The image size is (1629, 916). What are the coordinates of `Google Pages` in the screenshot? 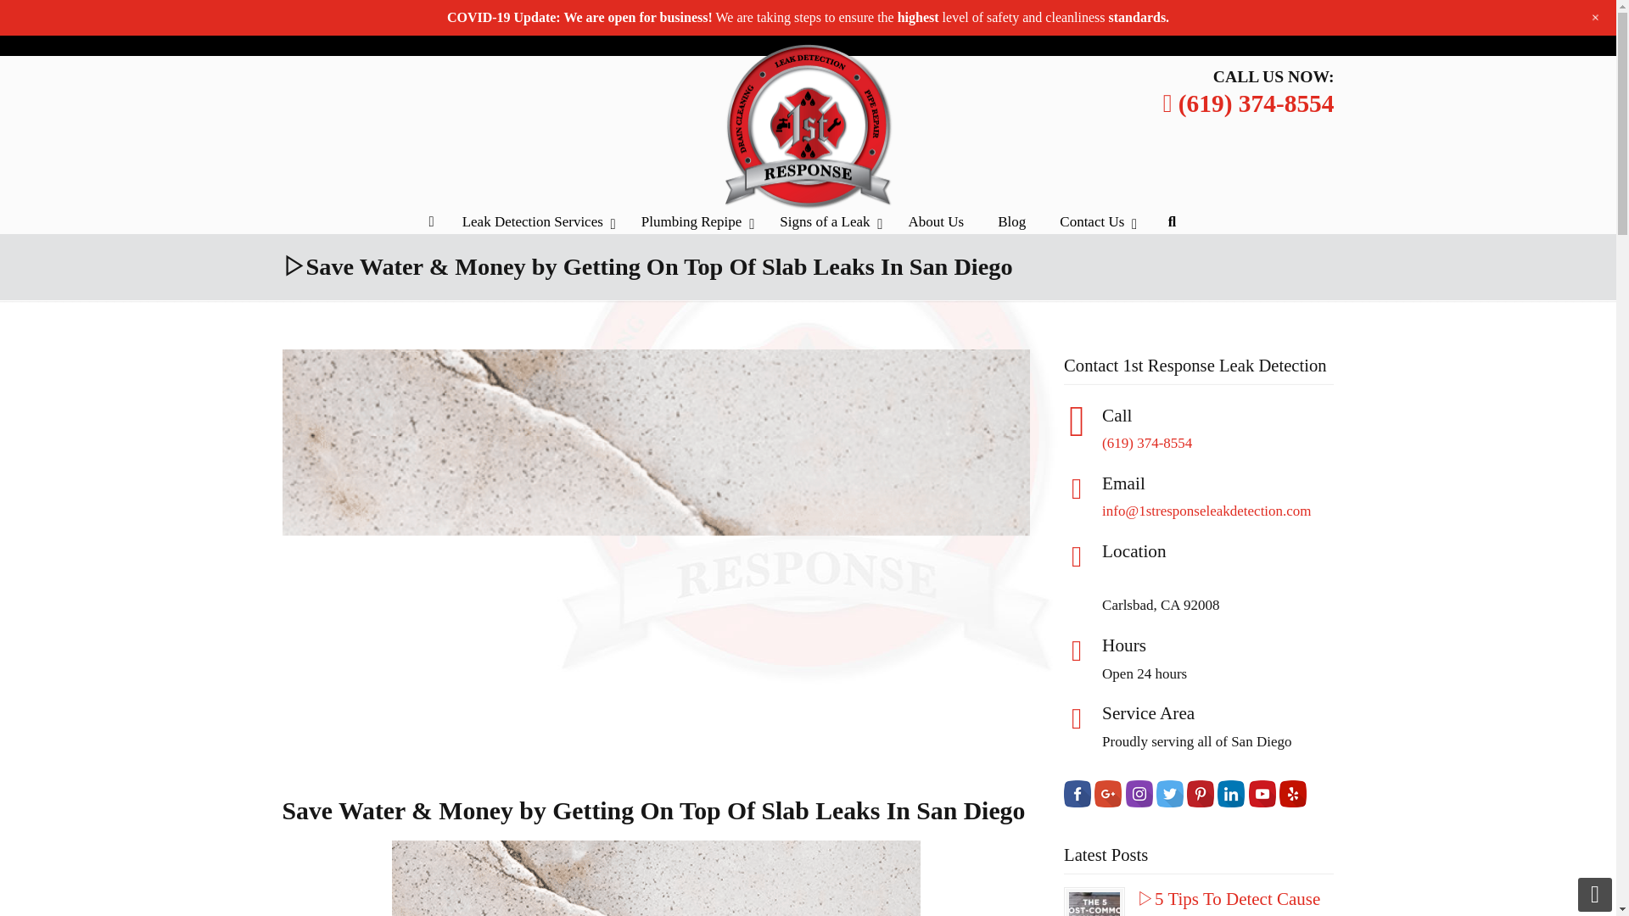 It's located at (1168, 19).